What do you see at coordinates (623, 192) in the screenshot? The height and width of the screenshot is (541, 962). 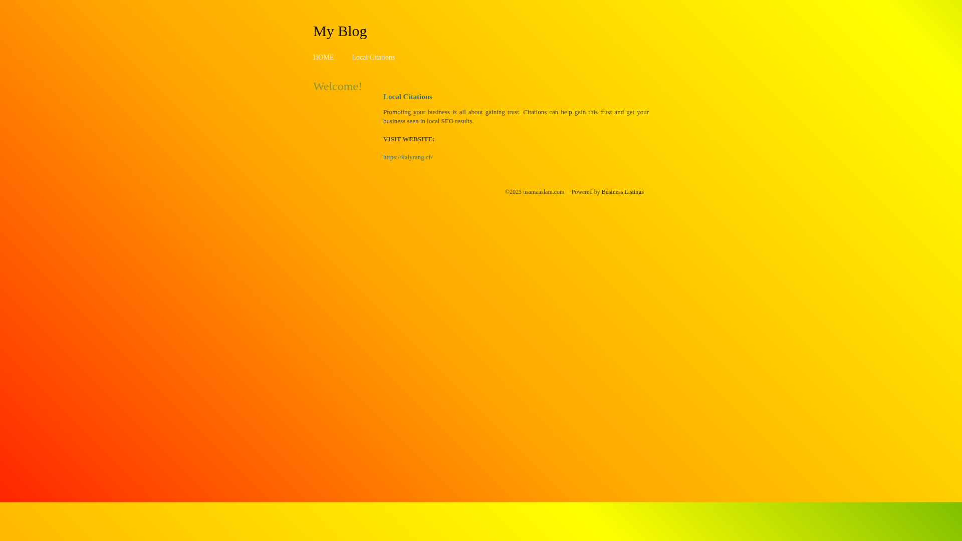 I see `Business Listings` at bounding box center [623, 192].